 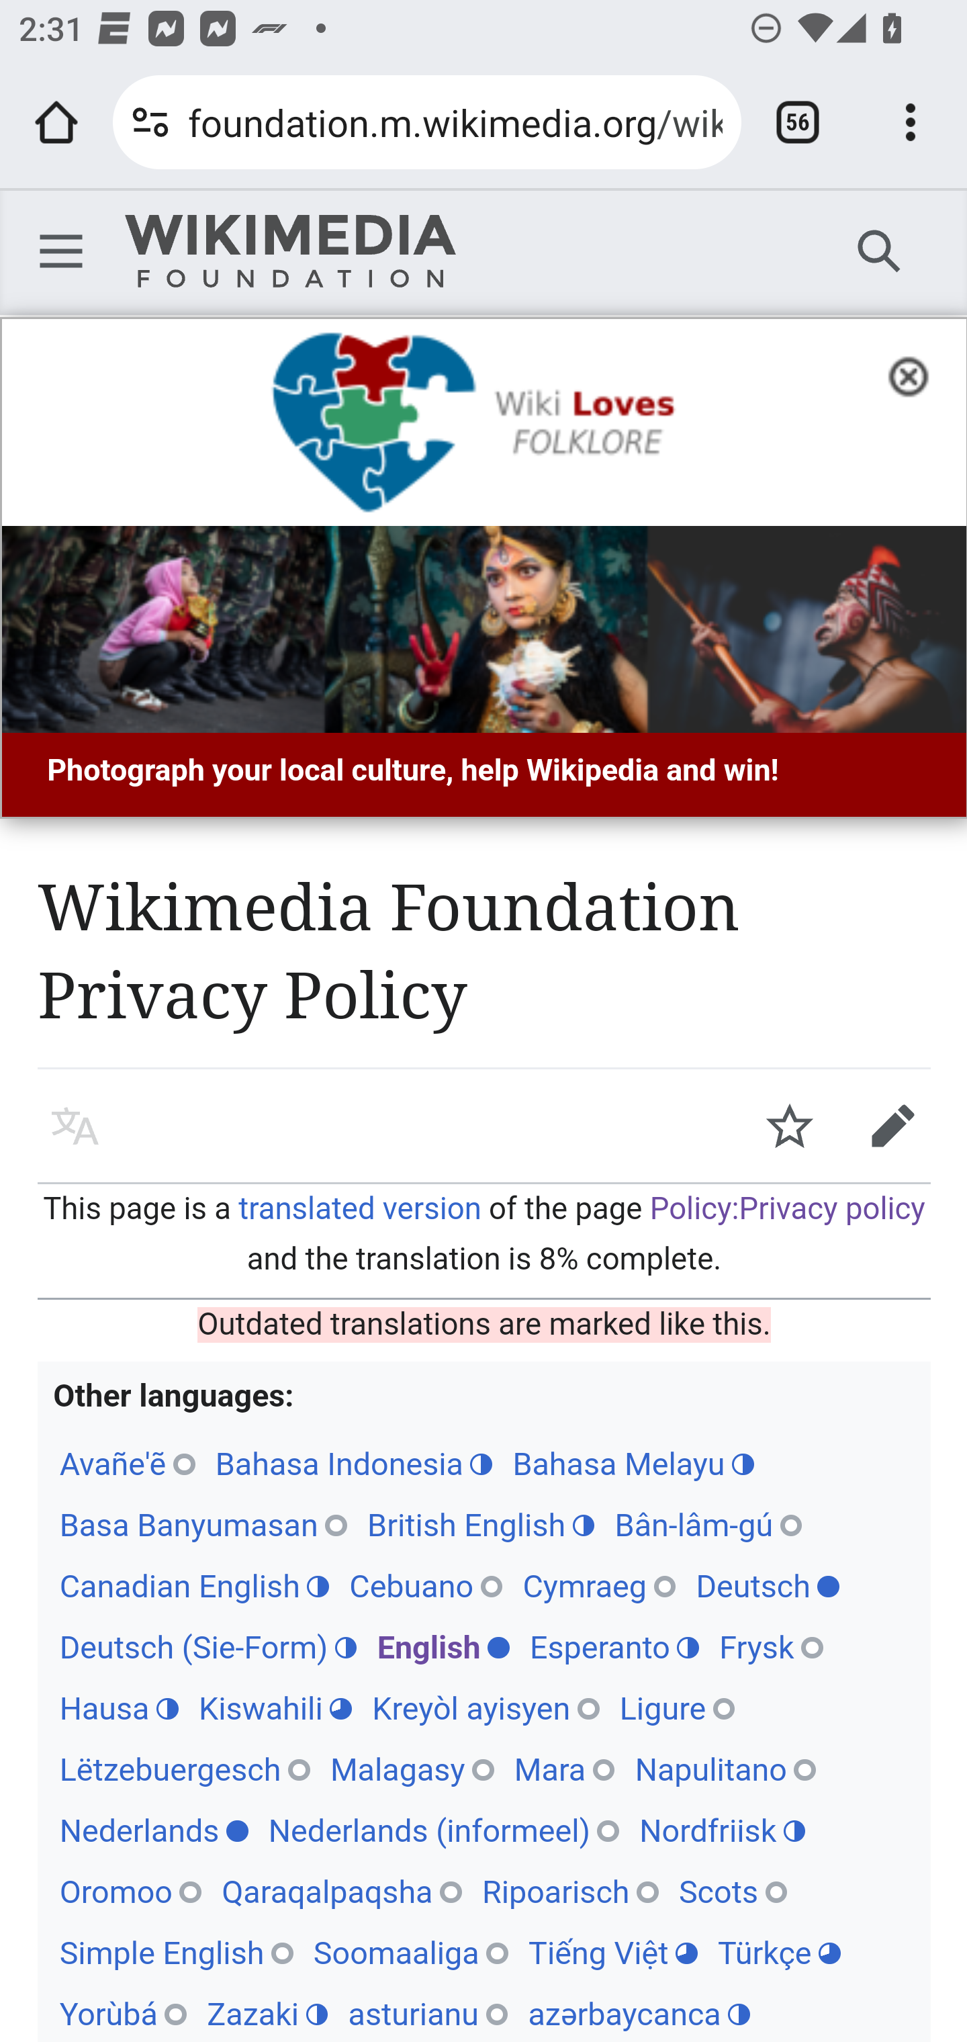 I want to click on Nederlands, so click(x=153, y=1832).